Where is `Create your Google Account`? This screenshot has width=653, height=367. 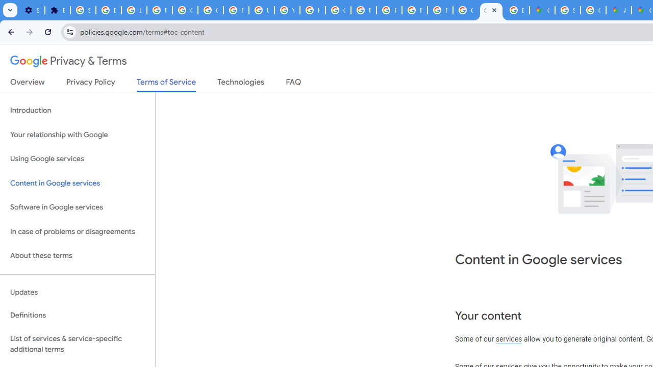 Create your Google Account is located at coordinates (593, 10).